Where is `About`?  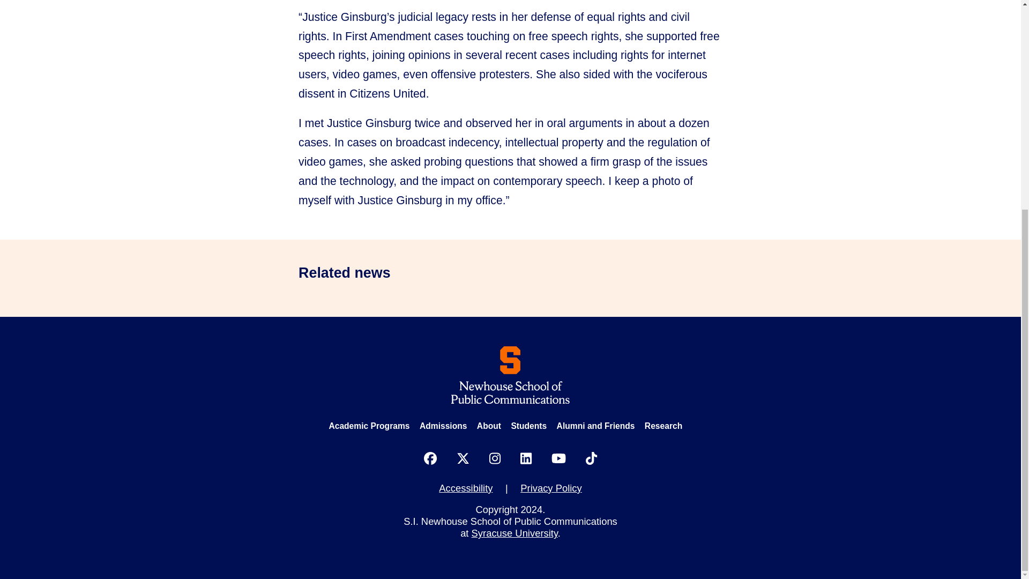 About is located at coordinates (489, 426).